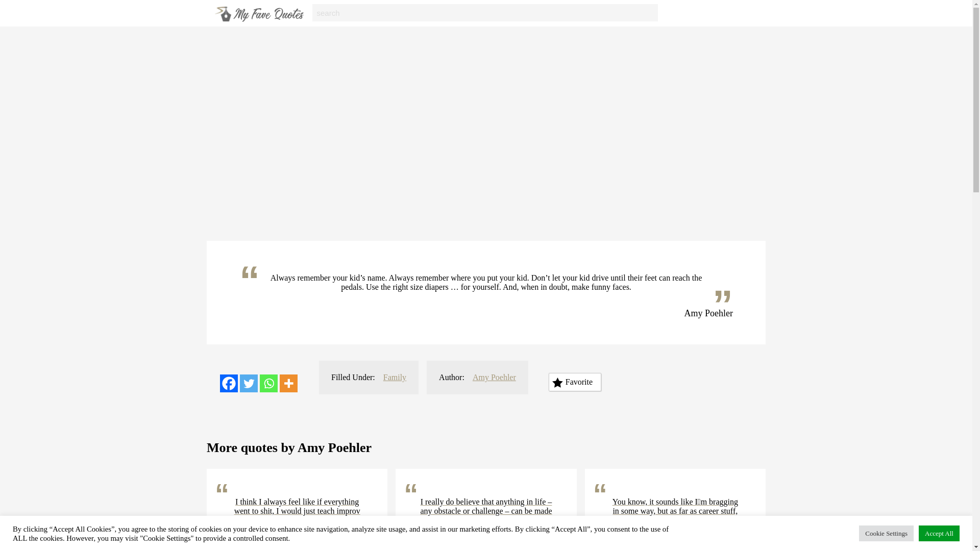 The width and height of the screenshot is (980, 551). I want to click on More, so click(288, 383).